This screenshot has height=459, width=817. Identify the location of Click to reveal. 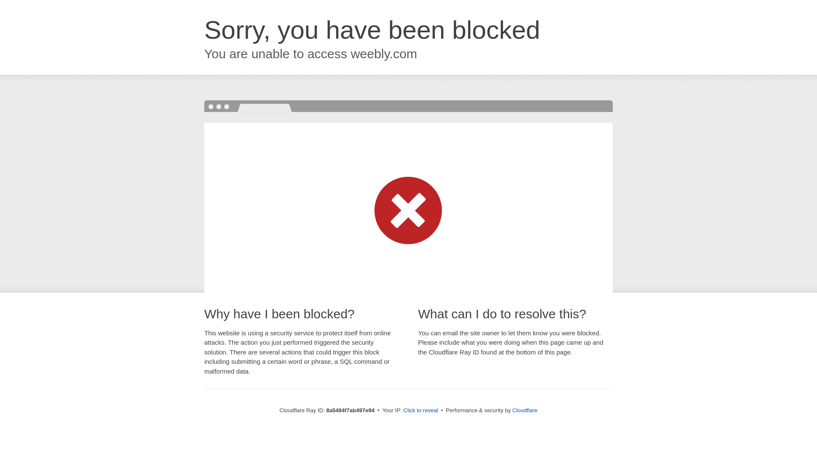
(420, 411).